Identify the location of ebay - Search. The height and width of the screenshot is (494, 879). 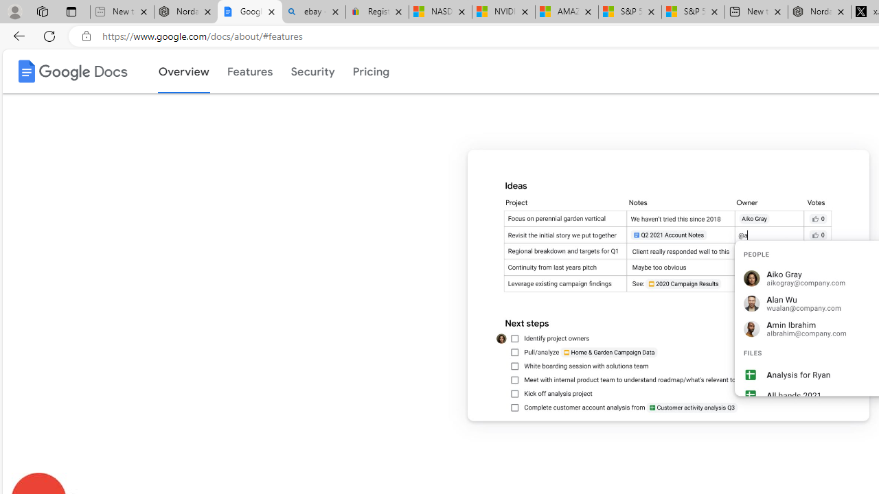
(313, 12).